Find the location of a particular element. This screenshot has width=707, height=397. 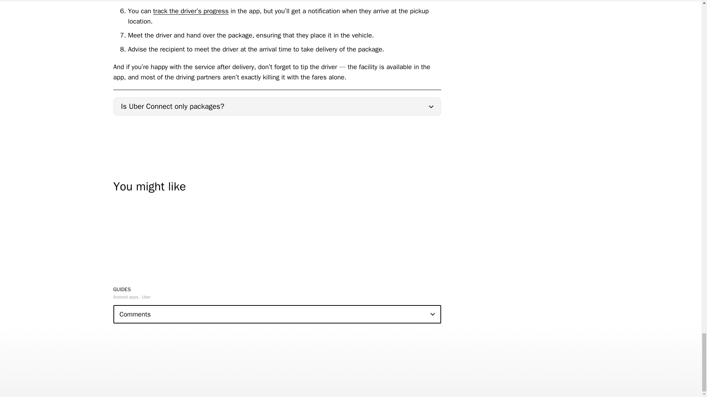

Uber is located at coordinates (146, 297).